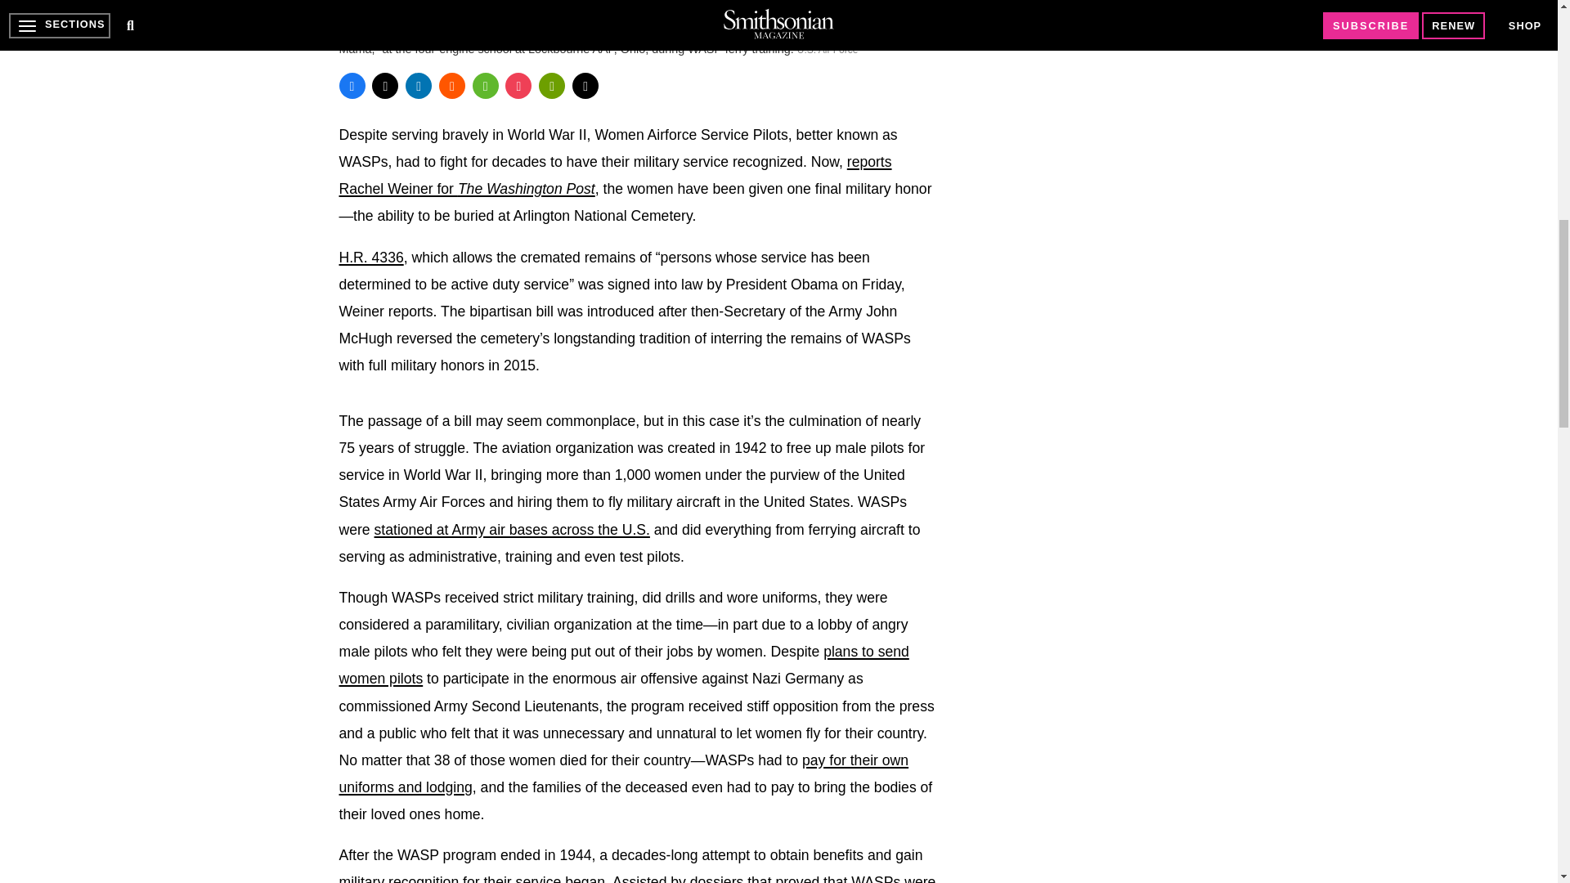 The width and height of the screenshot is (1570, 883). I want to click on Reddit, so click(451, 85).